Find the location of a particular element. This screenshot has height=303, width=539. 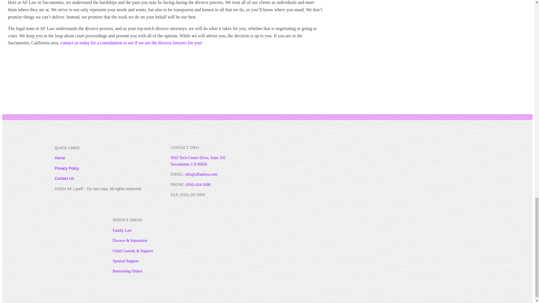

Privacy Policy is located at coordinates (67, 168).